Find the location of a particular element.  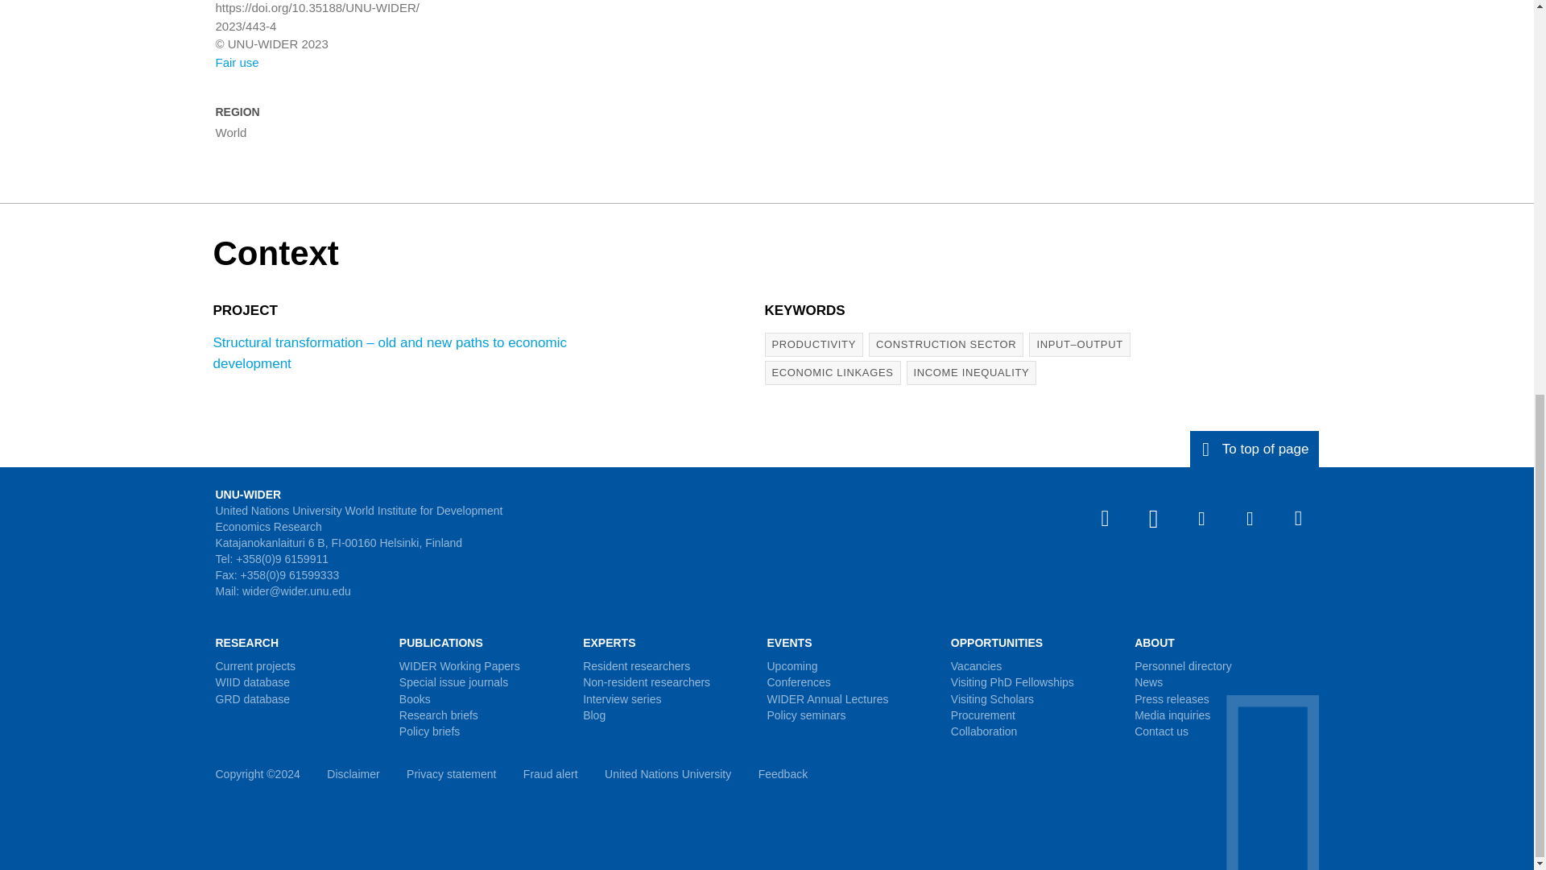

To top of page is located at coordinates (1255, 448).